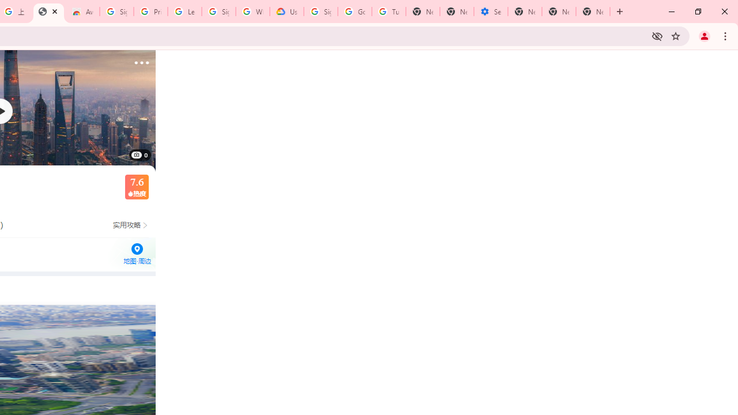 The image size is (738, 415). I want to click on Sign in - Google Accounts, so click(321, 12).